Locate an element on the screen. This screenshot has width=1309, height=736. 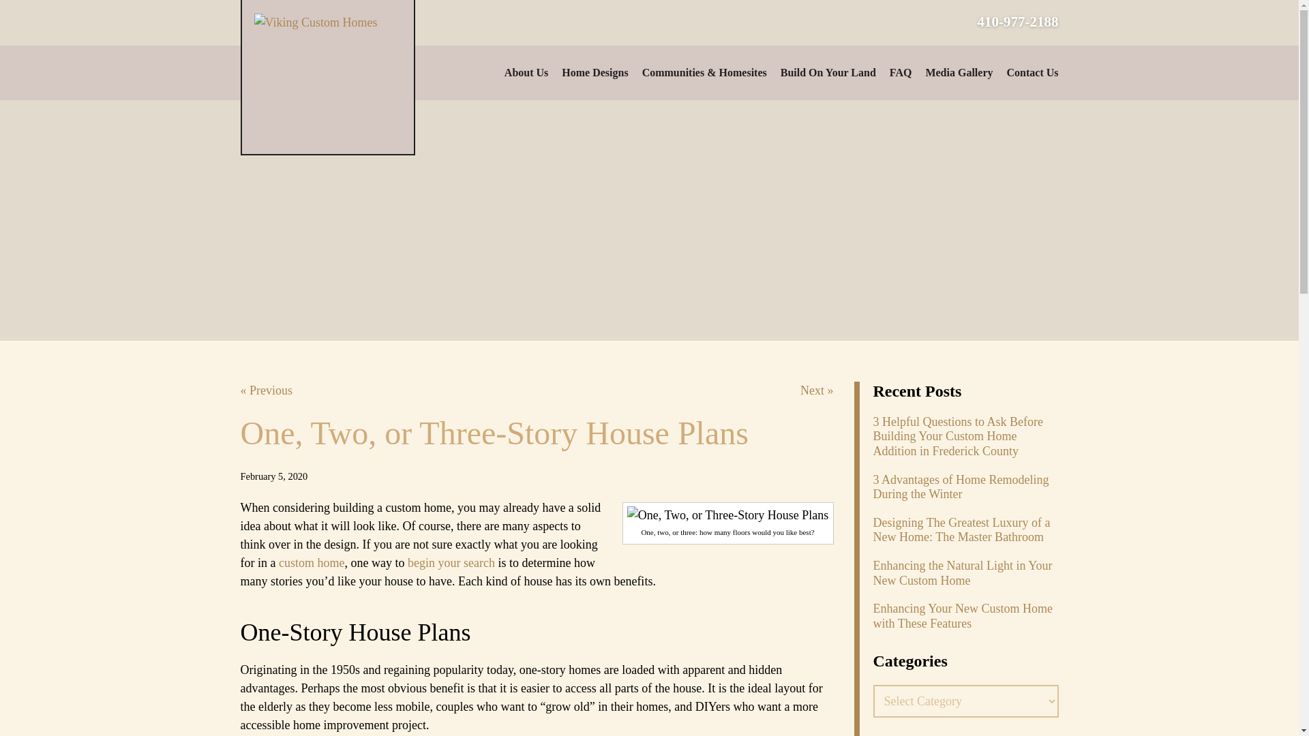
custom home is located at coordinates (312, 563).